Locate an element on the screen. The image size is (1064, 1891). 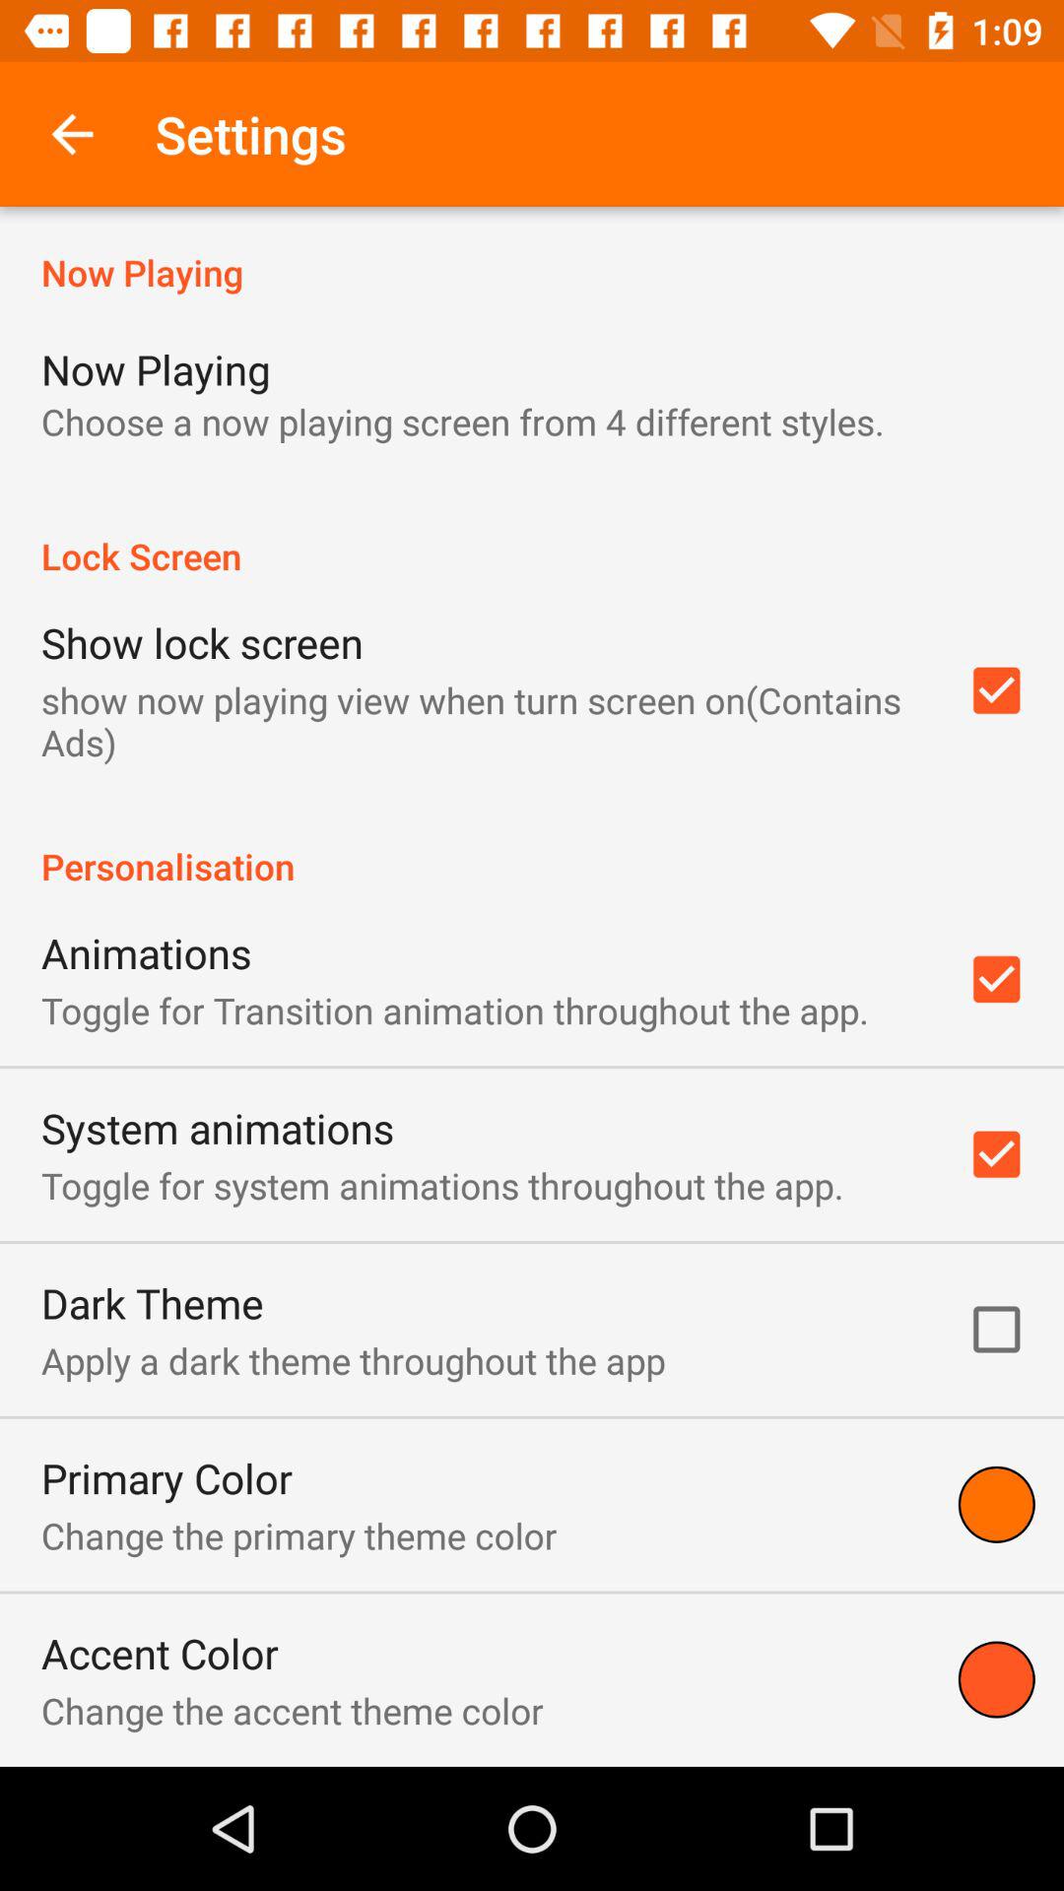
swipe to the choose a now item is located at coordinates (463, 422).